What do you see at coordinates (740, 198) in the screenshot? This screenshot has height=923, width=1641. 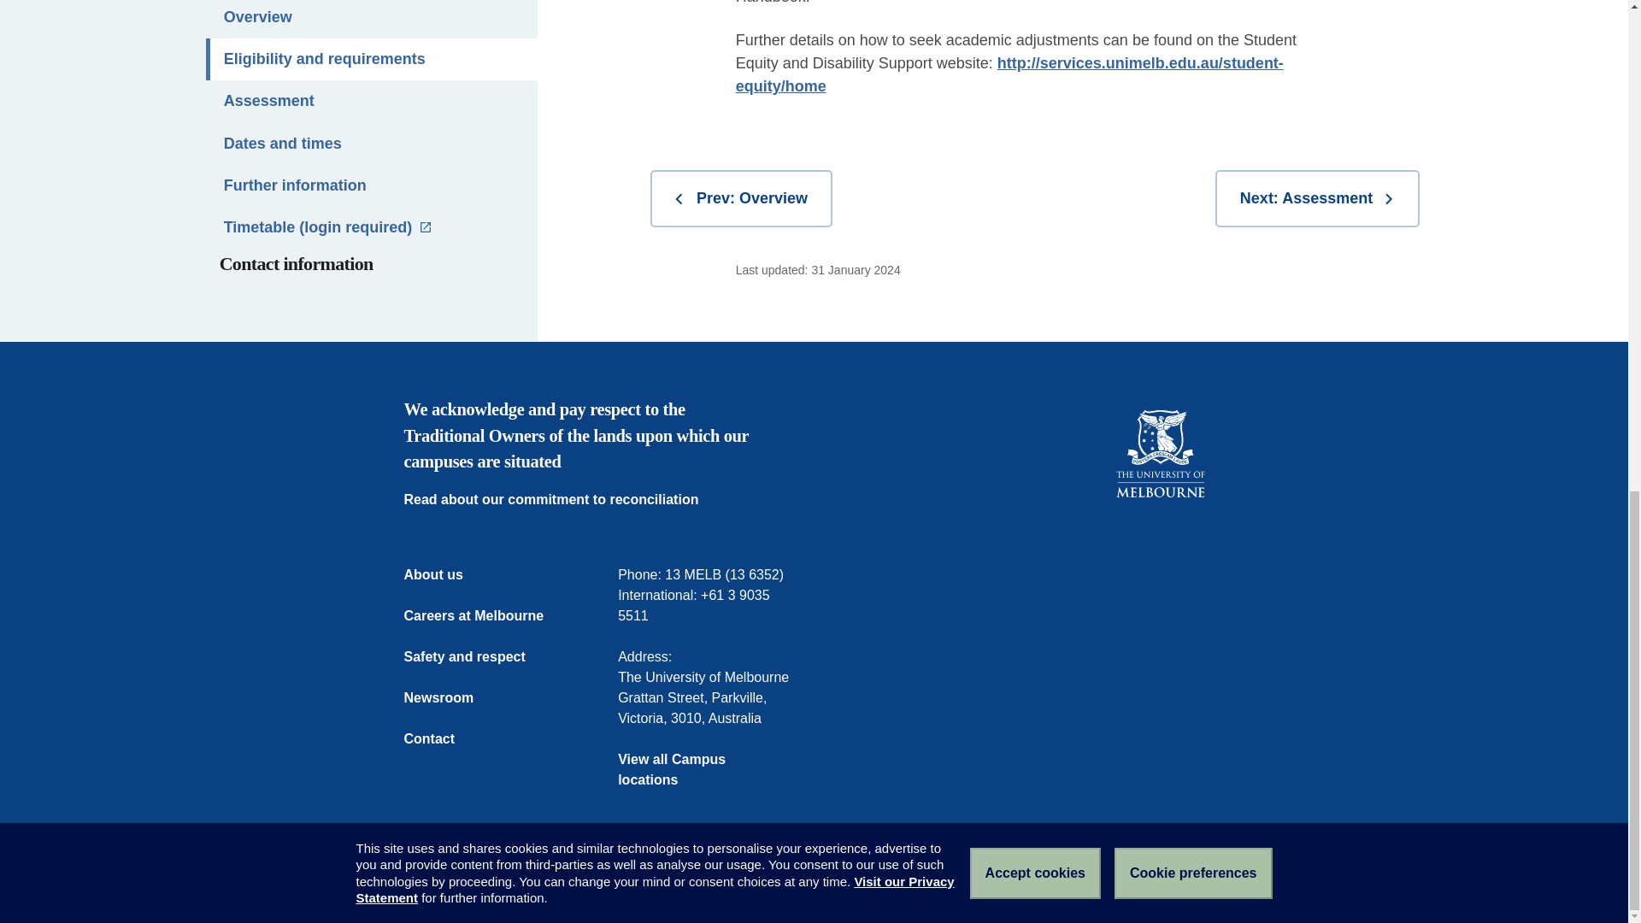 I see `Prev: Overview` at bounding box center [740, 198].